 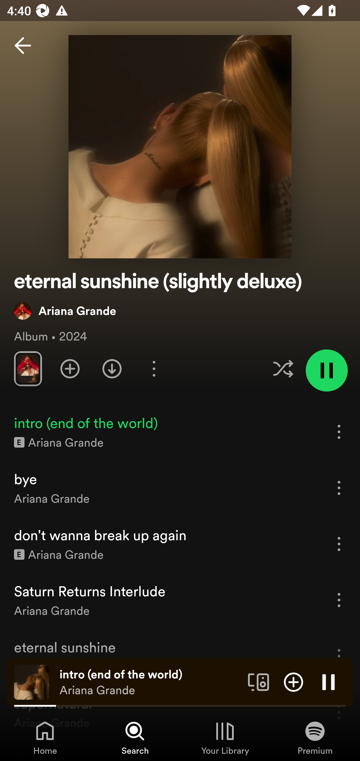 What do you see at coordinates (28, 368) in the screenshot?
I see `Swipe through previews of tracks from this album.` at bounding box center [28, 368].